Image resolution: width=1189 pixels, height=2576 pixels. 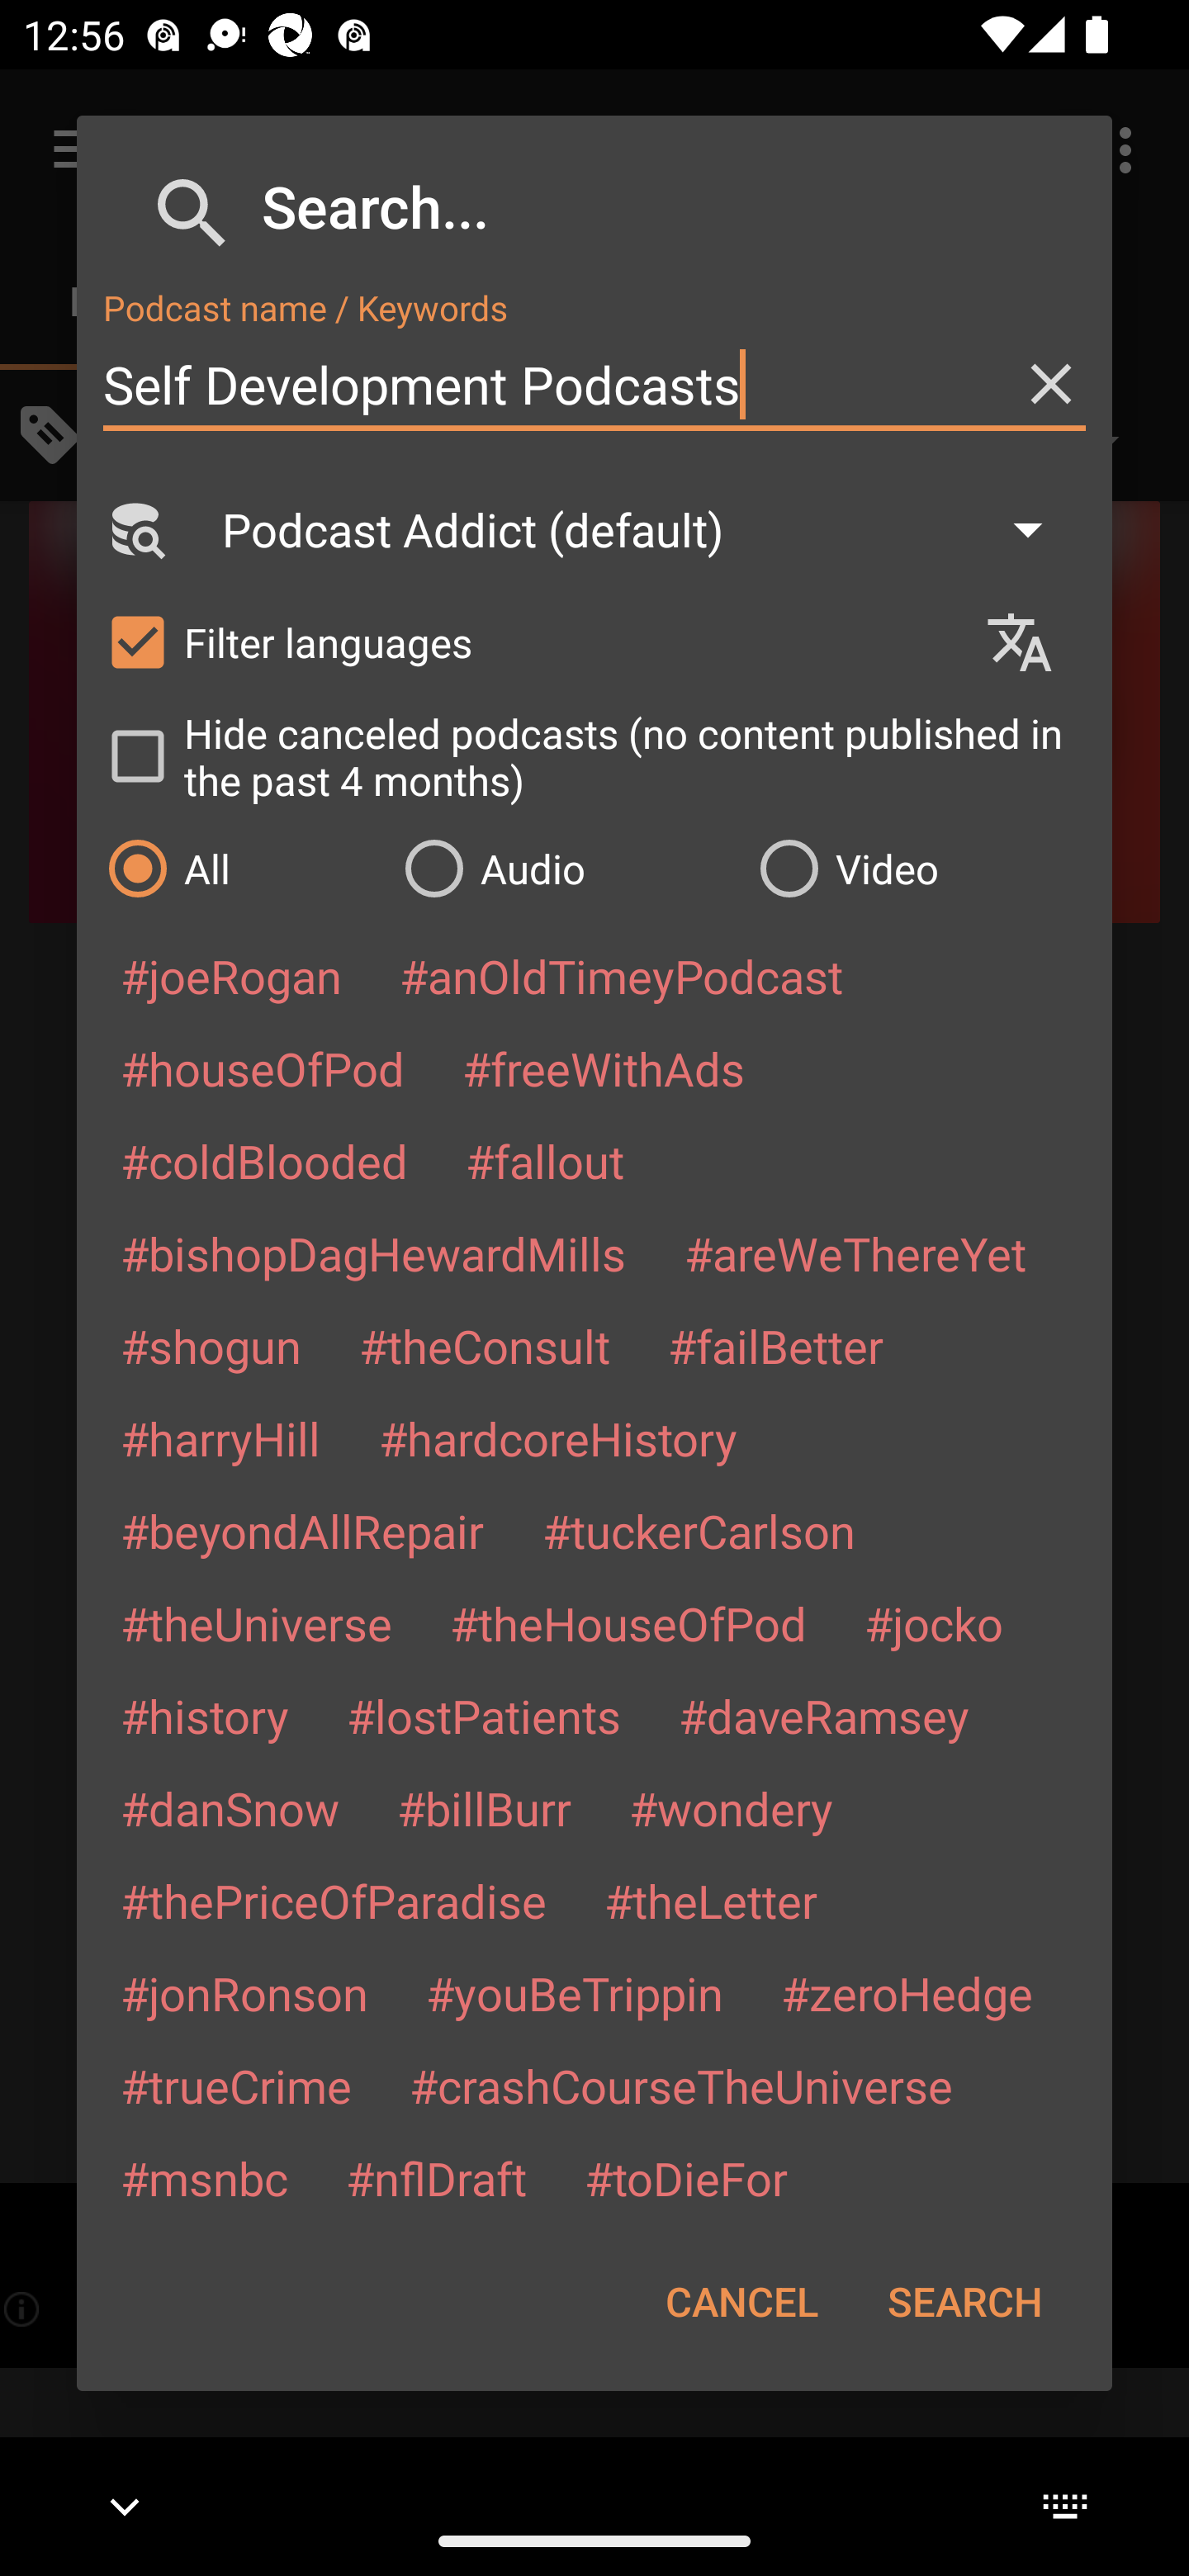 I want to click on #youBeTrippin, so click(x=574, y=1993).